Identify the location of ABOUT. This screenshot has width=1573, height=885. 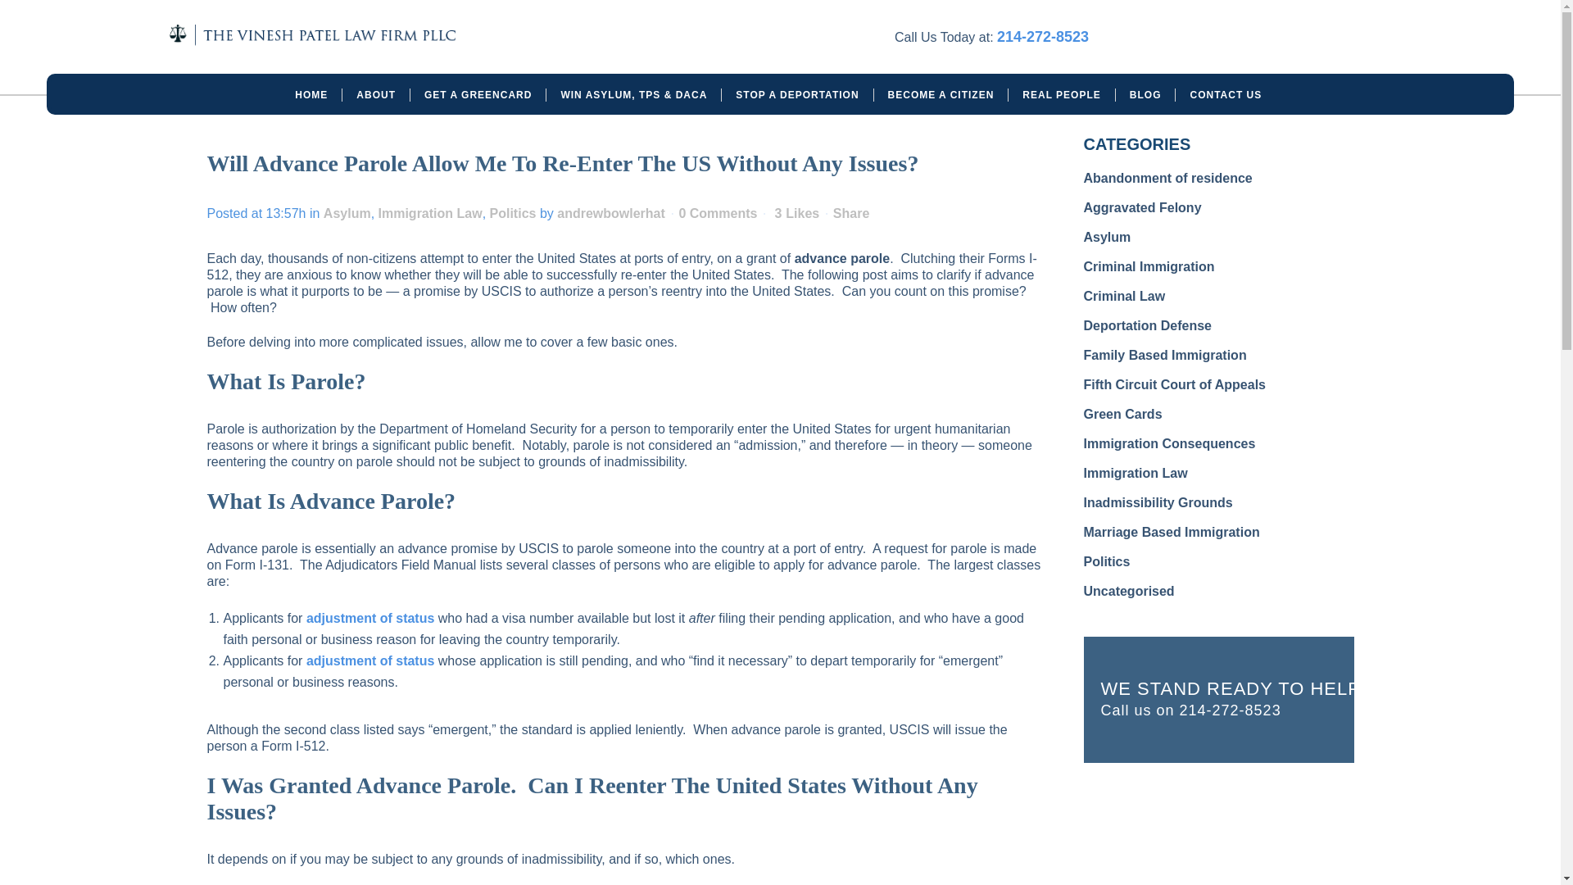
(377, 95).